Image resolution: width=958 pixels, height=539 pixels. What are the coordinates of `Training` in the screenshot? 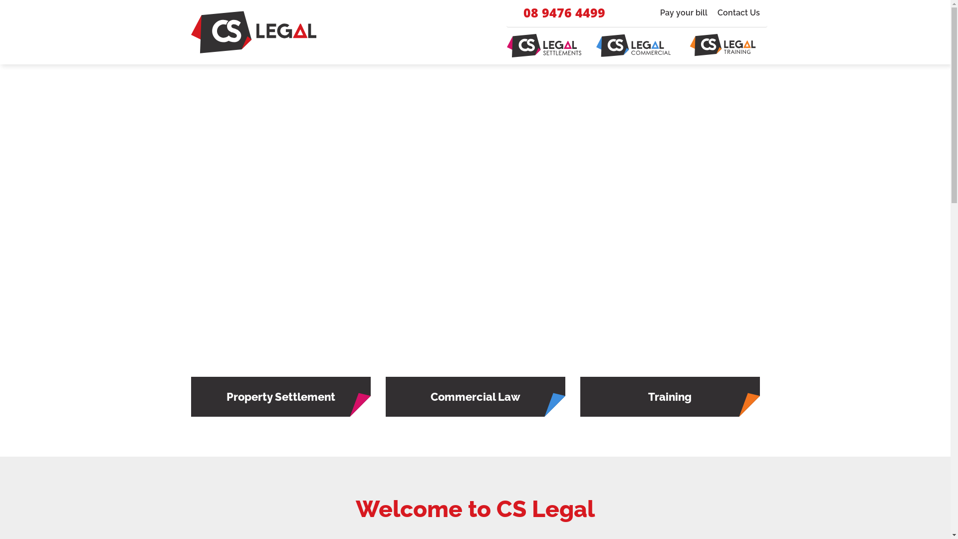 It's located at (670, 397).